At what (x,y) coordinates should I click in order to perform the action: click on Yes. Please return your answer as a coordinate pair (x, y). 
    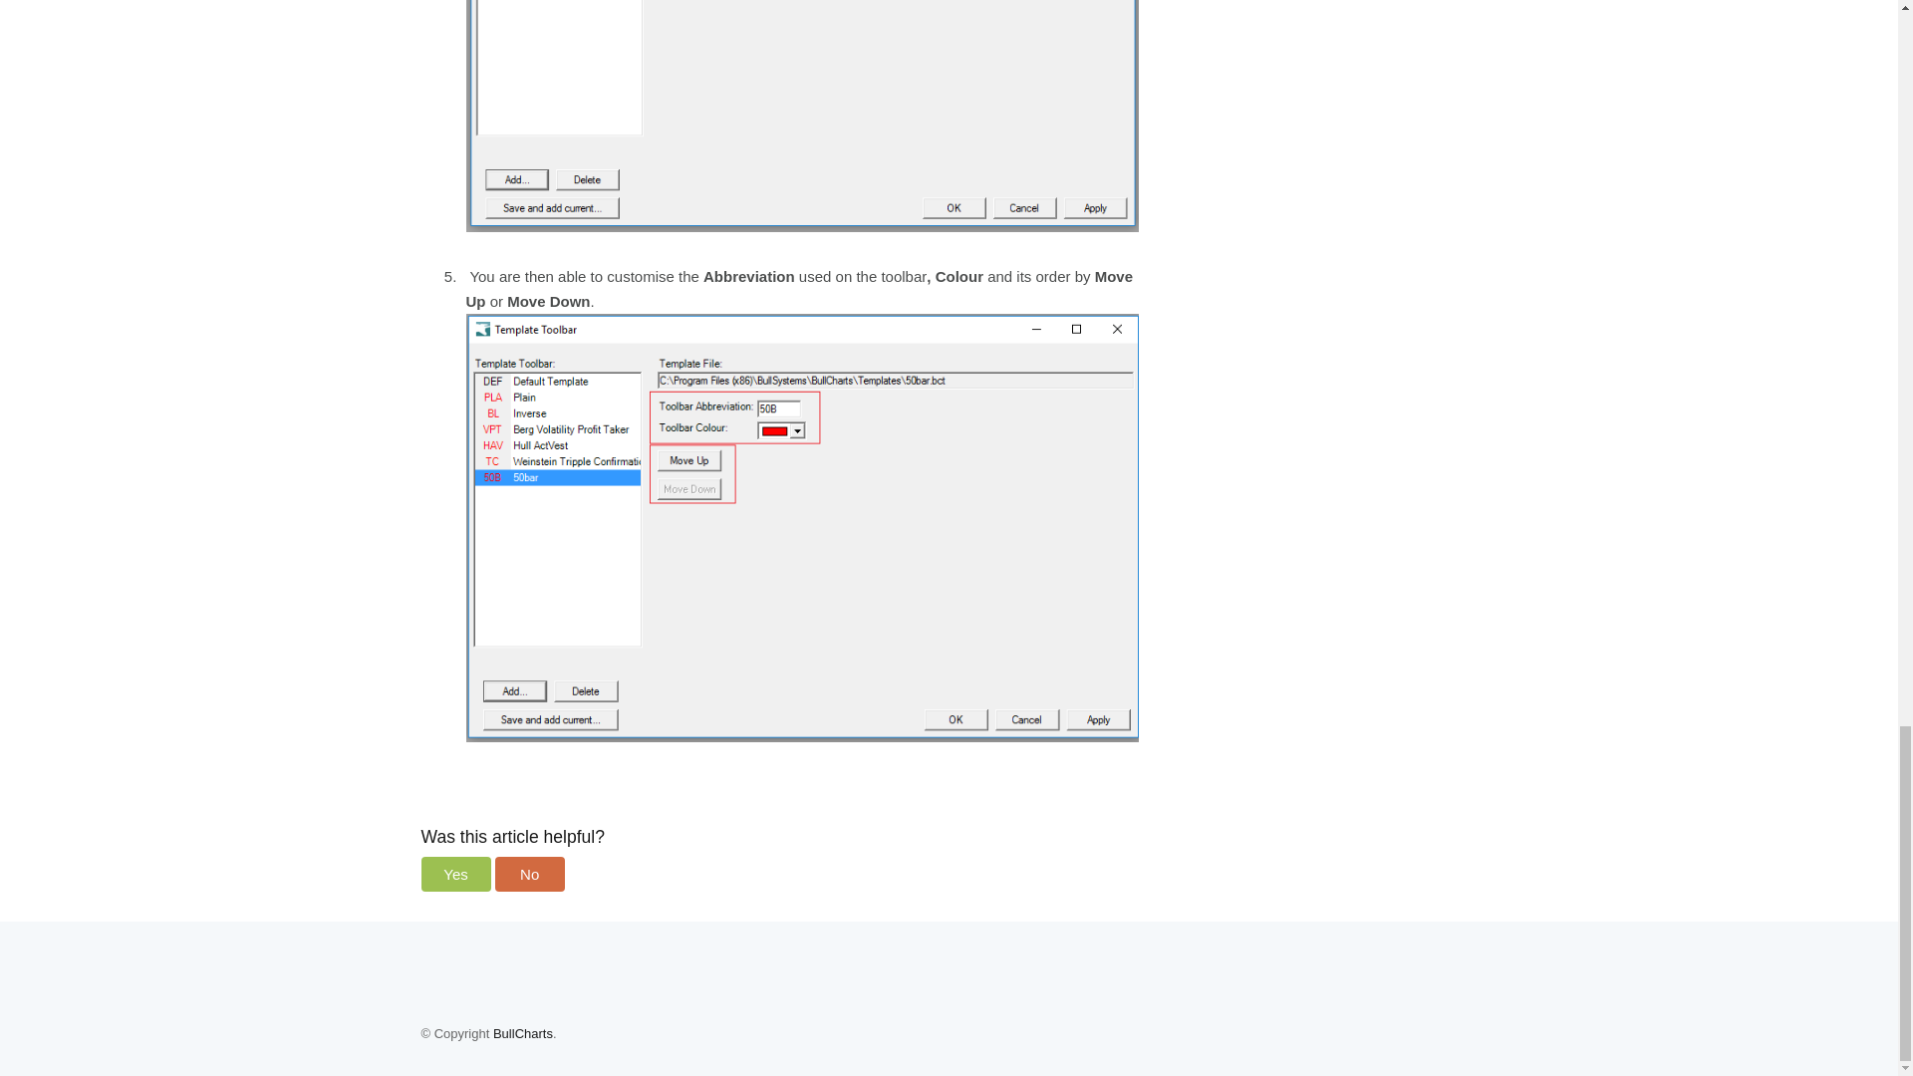
    Looking at the image, I should click on (454, 874).